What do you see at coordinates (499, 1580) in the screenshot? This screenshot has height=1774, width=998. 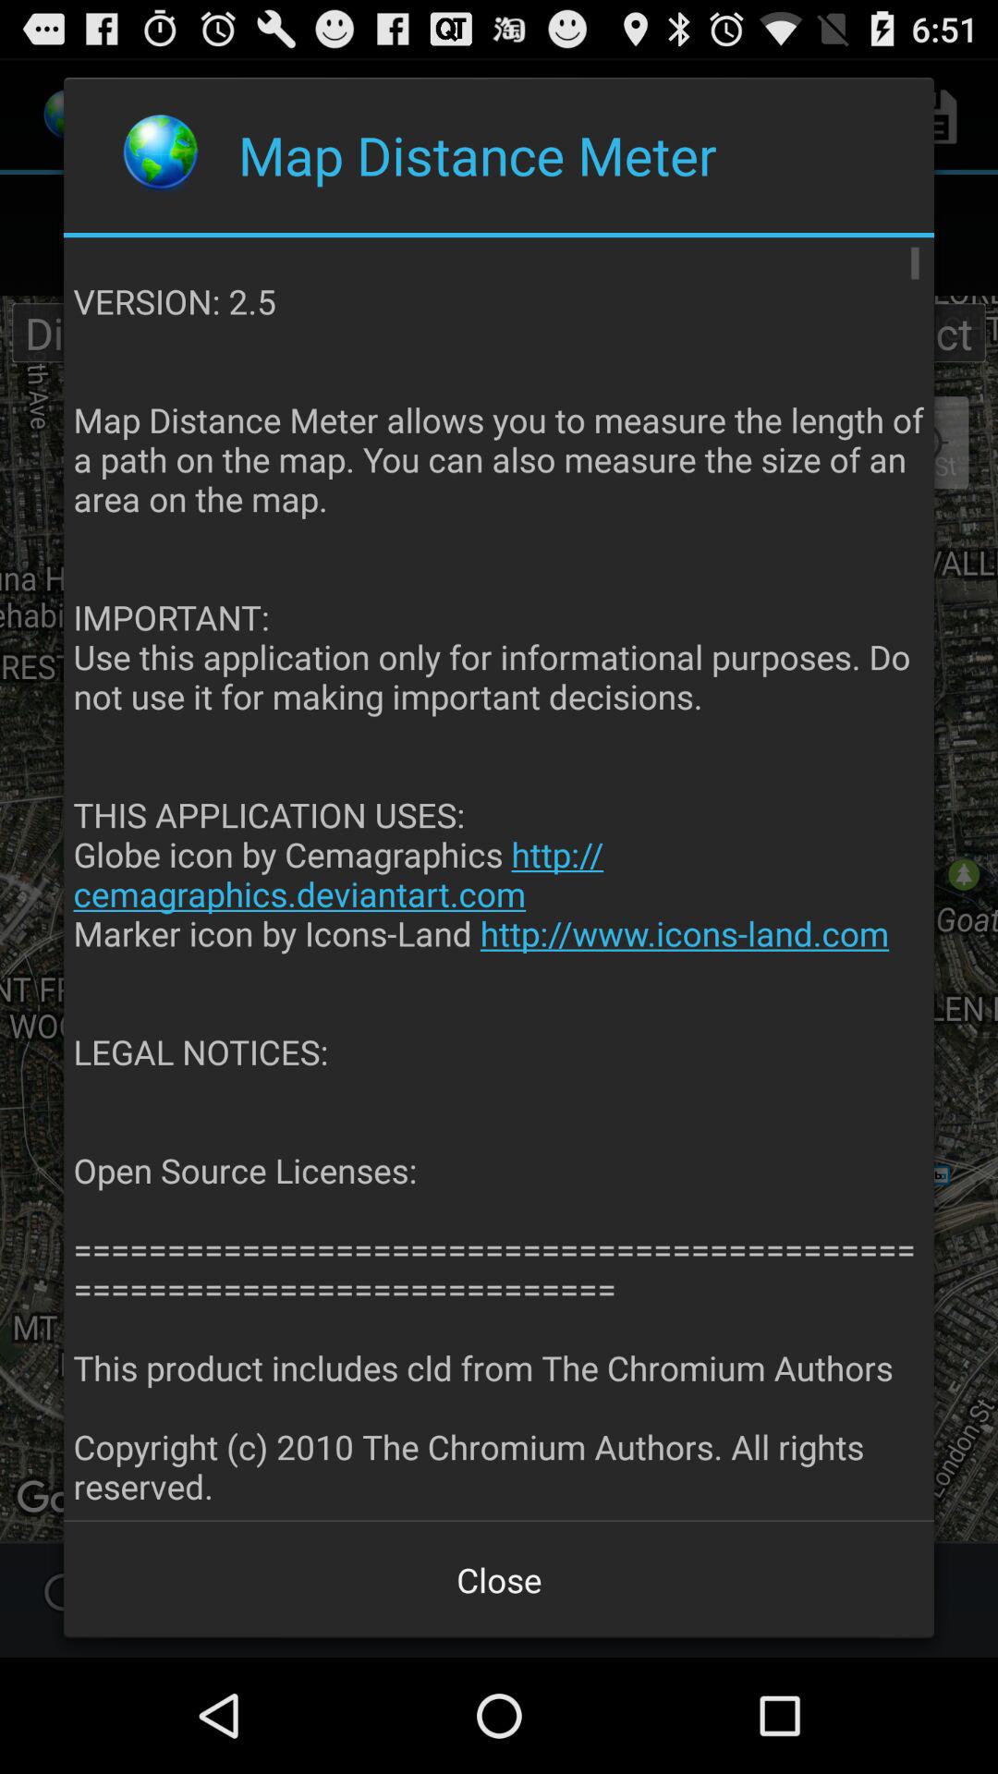 I see `select the app below the version 2 5` at bounding box center [499, 1580].